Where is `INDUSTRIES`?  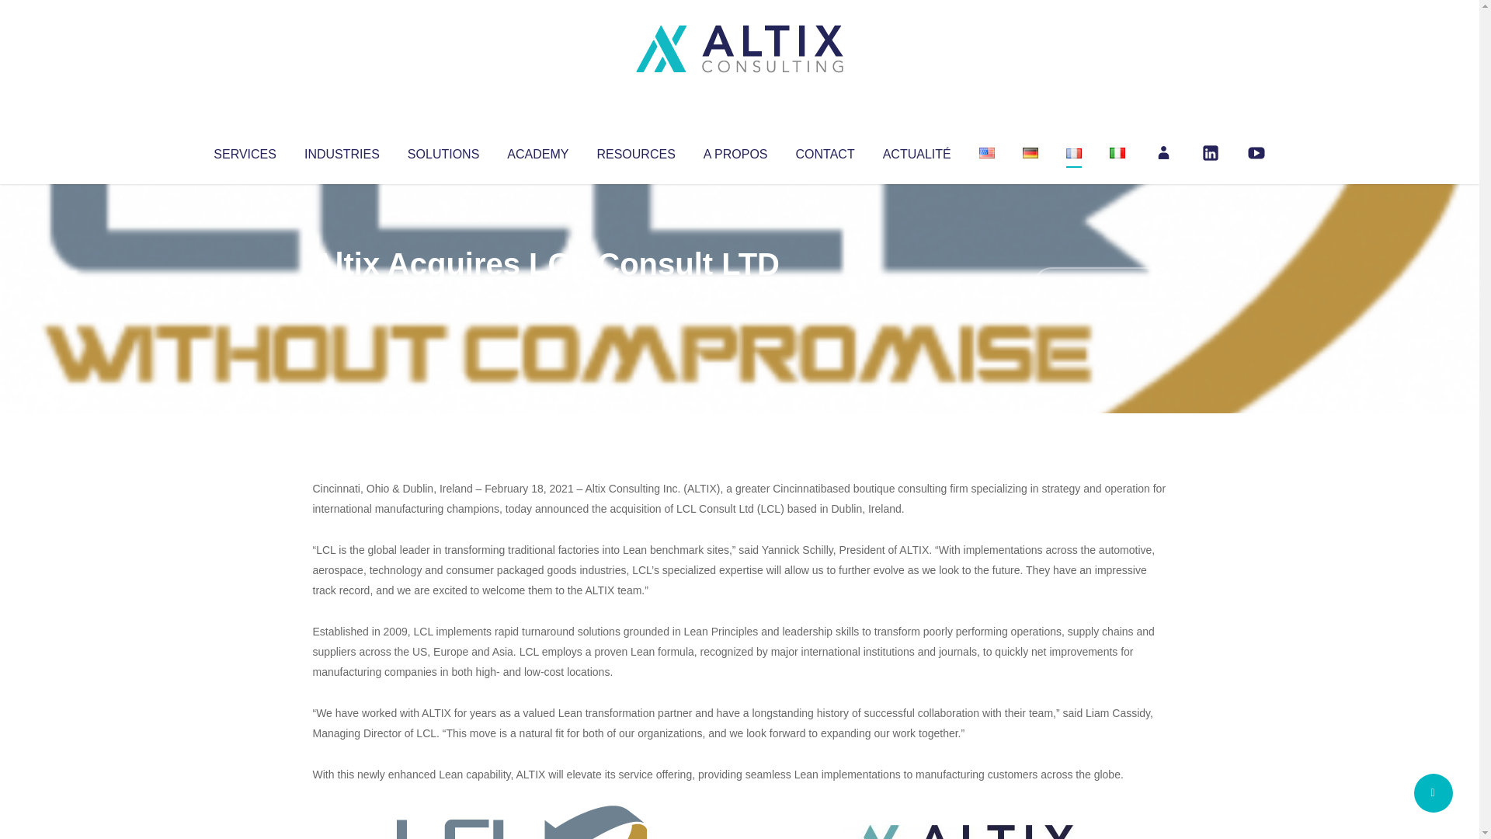 INDUSTRIES is located at coordinates (342, 151).